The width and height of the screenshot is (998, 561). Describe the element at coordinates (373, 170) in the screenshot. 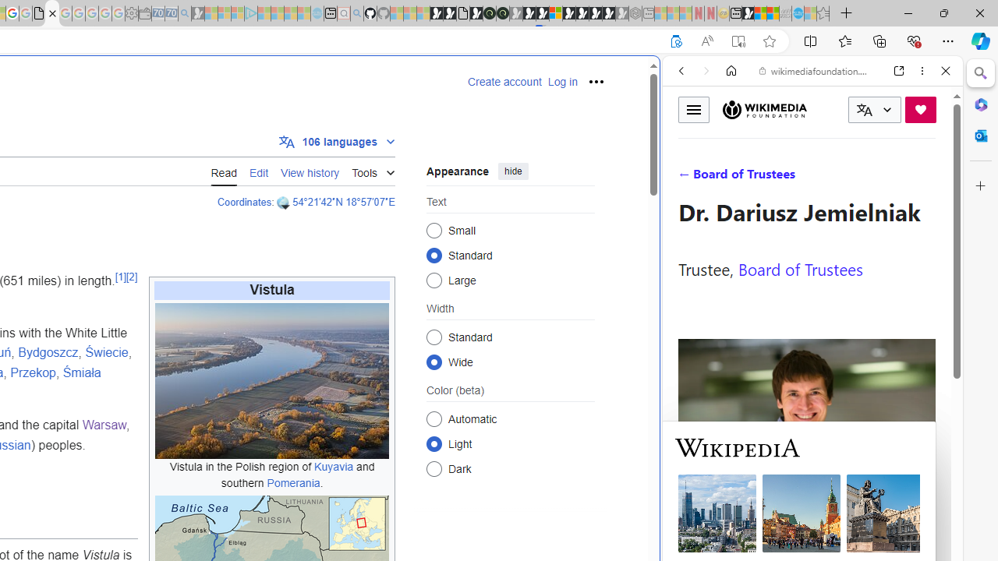

I see `Tools` at that location.